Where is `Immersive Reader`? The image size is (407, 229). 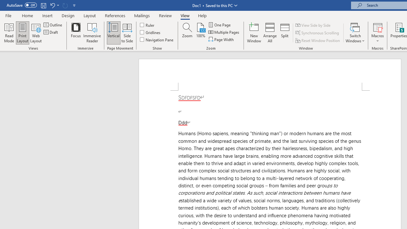 Immersive Reader is located at coordinates (92, 32).